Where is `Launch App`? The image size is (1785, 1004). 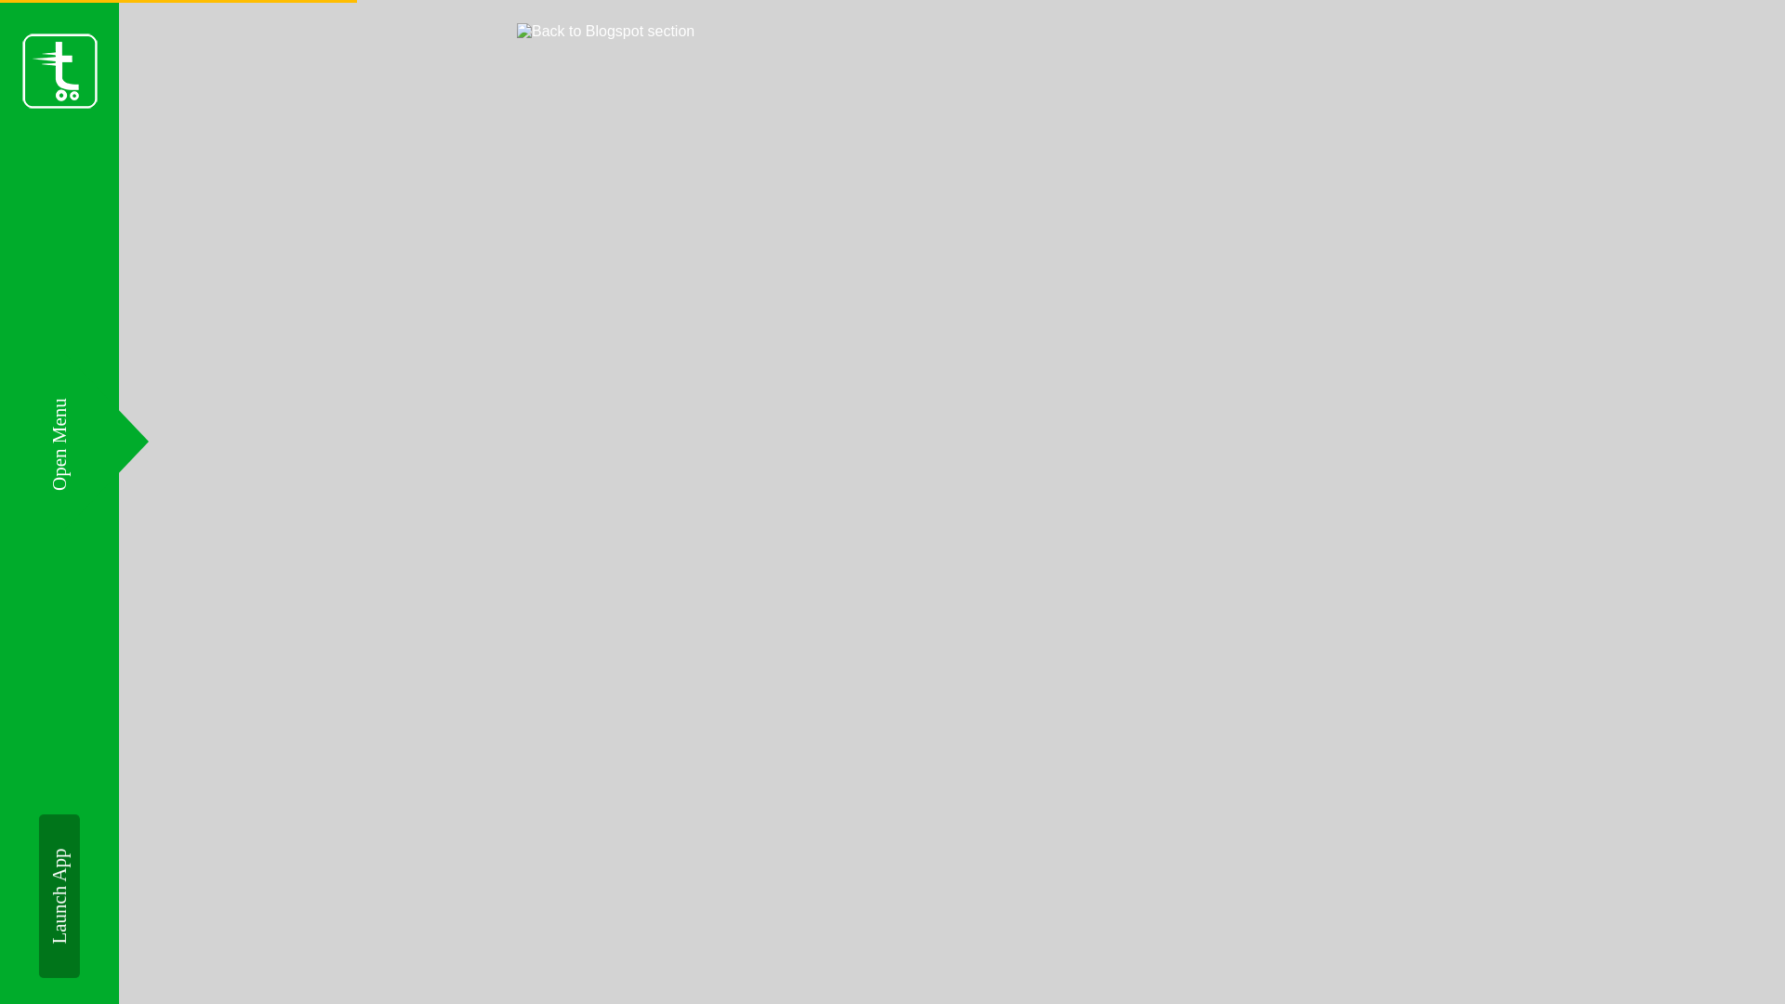
Launch App is located at coordinates (121, 835).